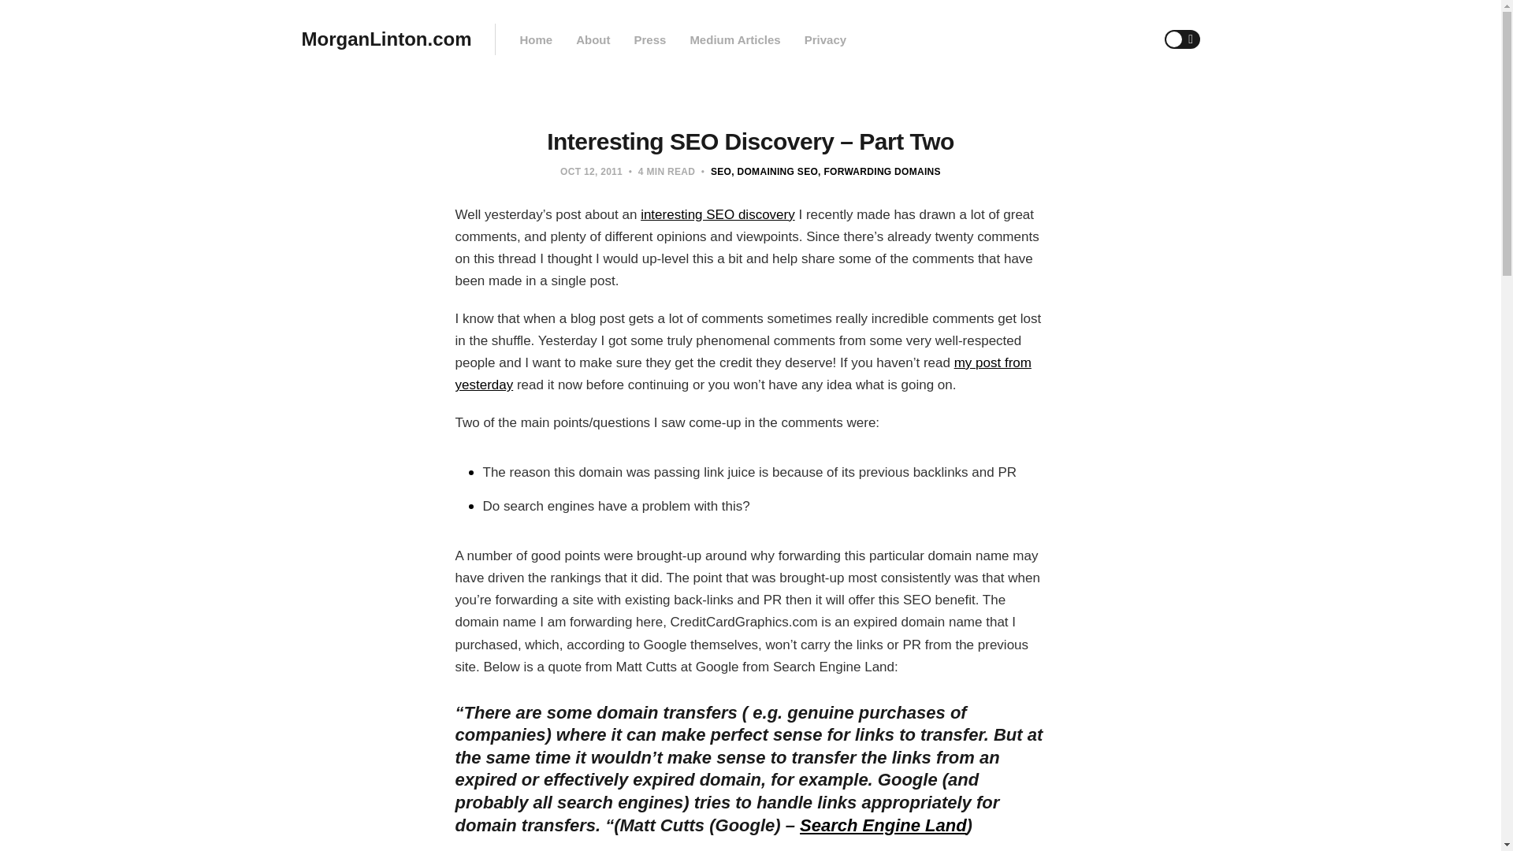 The width and height of the screenshot is (1513, 851). Describe the element at coordinates (743, 373) in the screenshot. I see `my post from yesterday` at that location.